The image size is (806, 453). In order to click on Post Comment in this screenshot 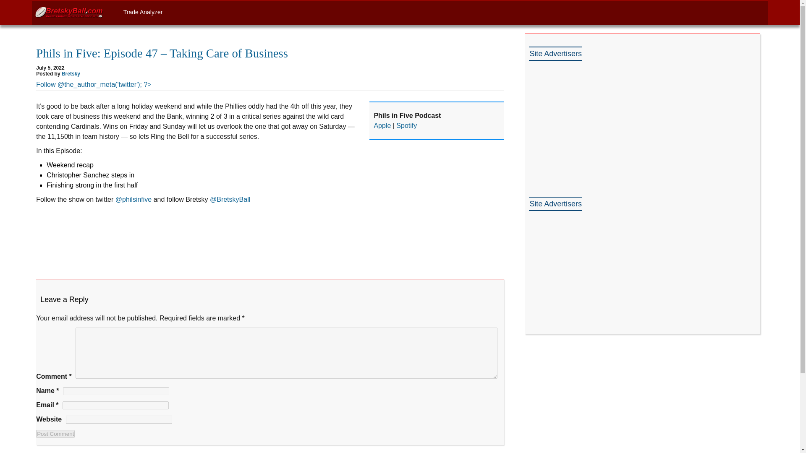, I will do `click(55, 434)`.